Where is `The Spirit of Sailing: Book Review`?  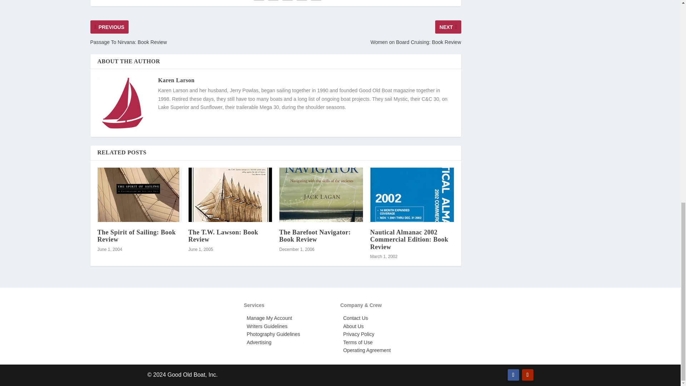
The Spirit of Sailing: Book Review is located at coordinates (139, 194).